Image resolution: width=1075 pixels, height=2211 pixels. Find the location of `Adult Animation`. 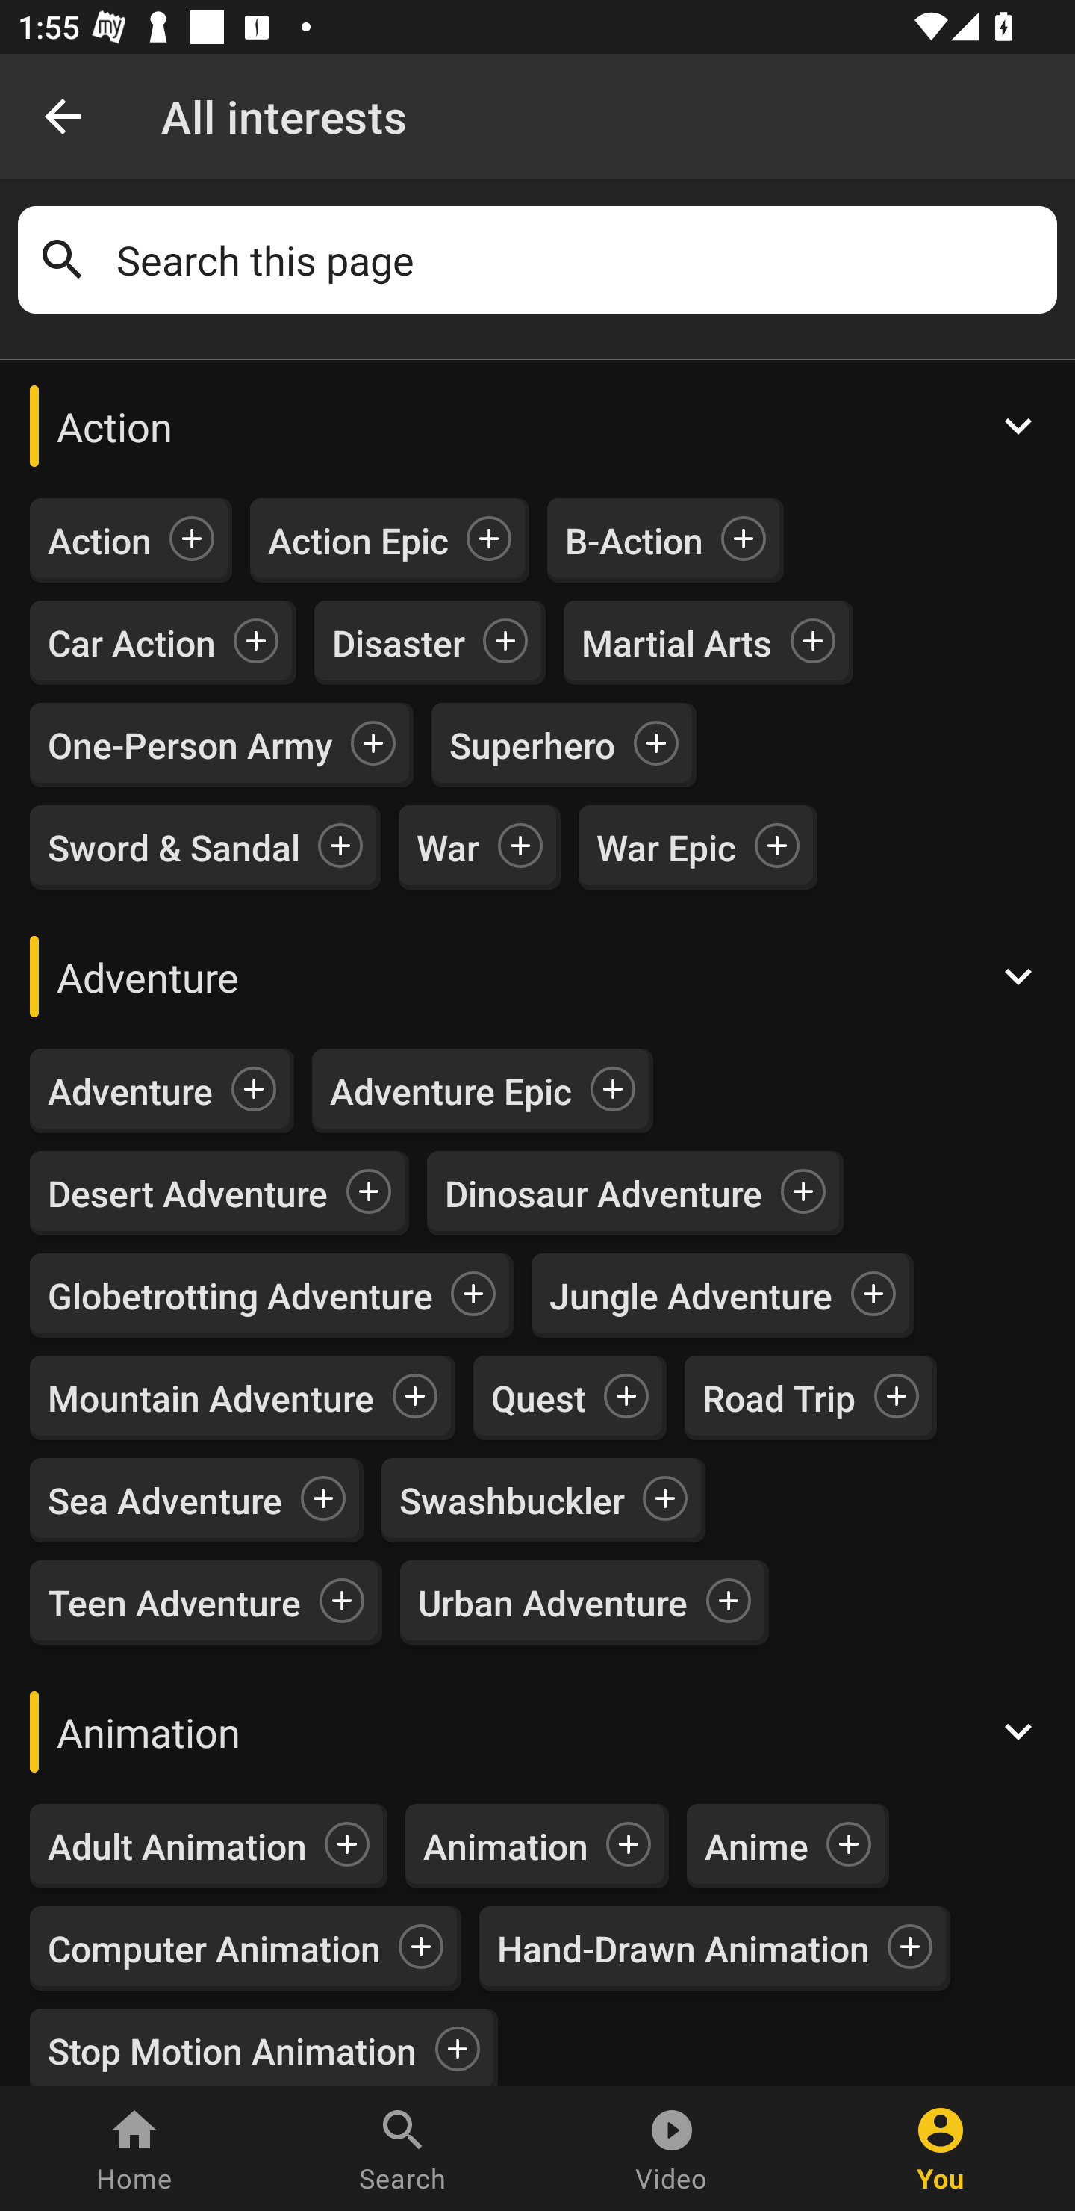

Adult Animation is located at coordinates (177, 1846).